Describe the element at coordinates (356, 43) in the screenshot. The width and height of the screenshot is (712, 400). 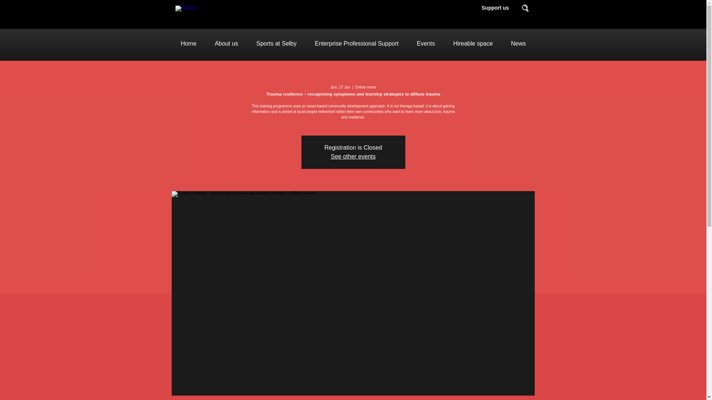
I see `Enterprise Professional Support` at that location.